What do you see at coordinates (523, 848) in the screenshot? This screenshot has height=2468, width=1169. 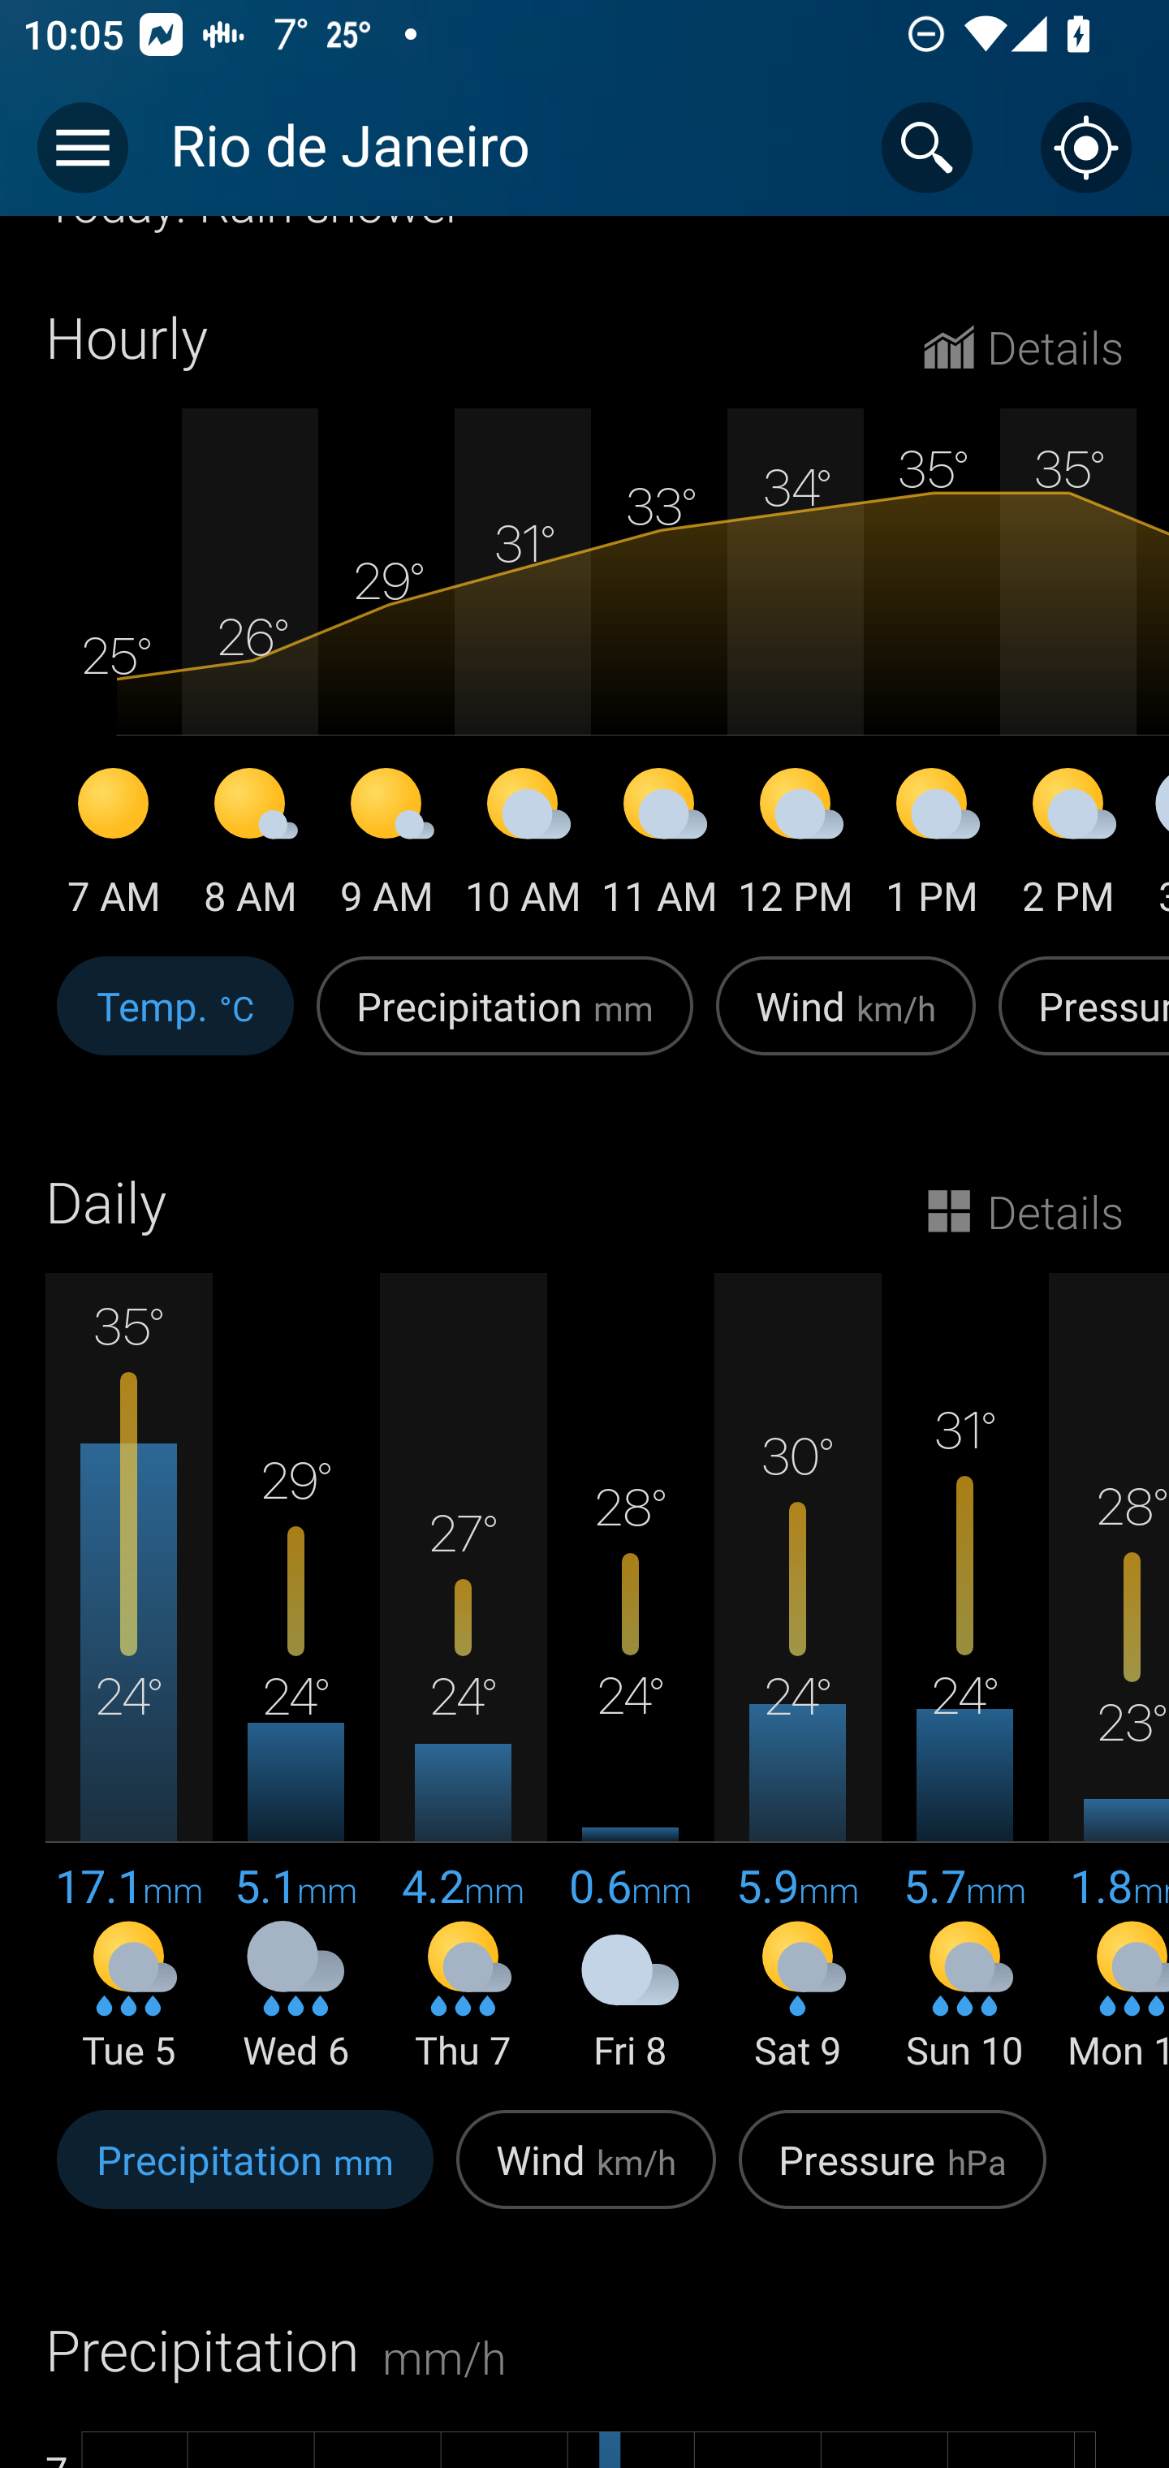 I see `10 AM` at bounding box center [523, 848].